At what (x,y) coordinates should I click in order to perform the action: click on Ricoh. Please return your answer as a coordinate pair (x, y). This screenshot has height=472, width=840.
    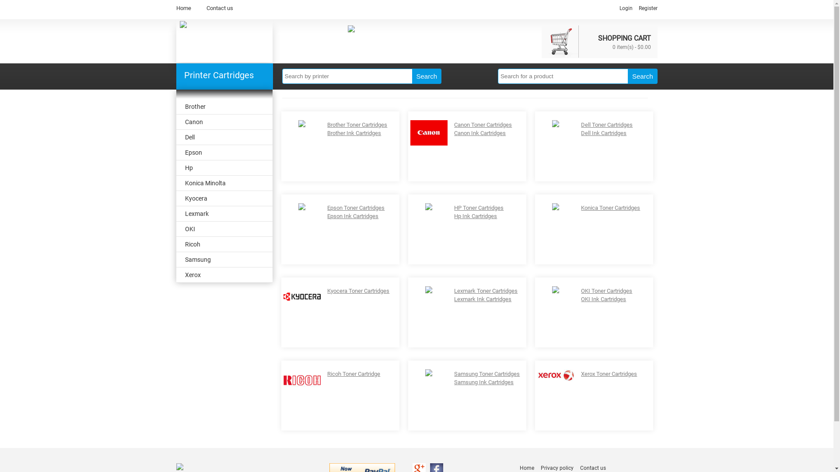
    Looking at the image, I should click on (224, 245).